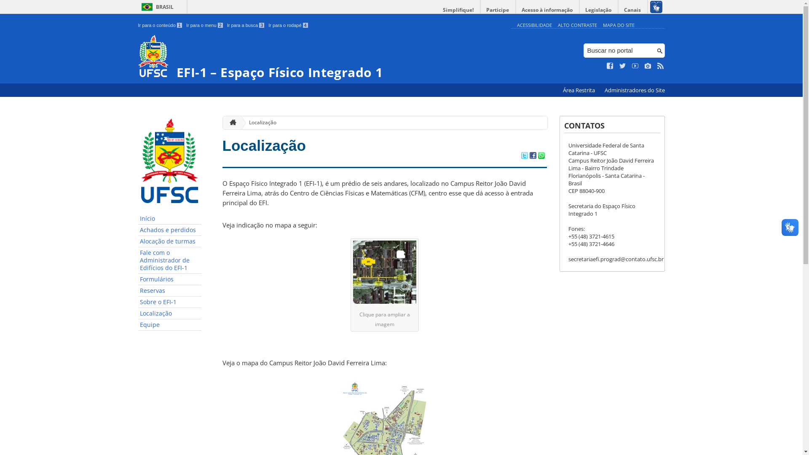 The height and width of the screenshot is (455, 809). Describe the element at coordinates (577, 25) in the screenshot. I see `ALTO CONTRASTE` at that location.